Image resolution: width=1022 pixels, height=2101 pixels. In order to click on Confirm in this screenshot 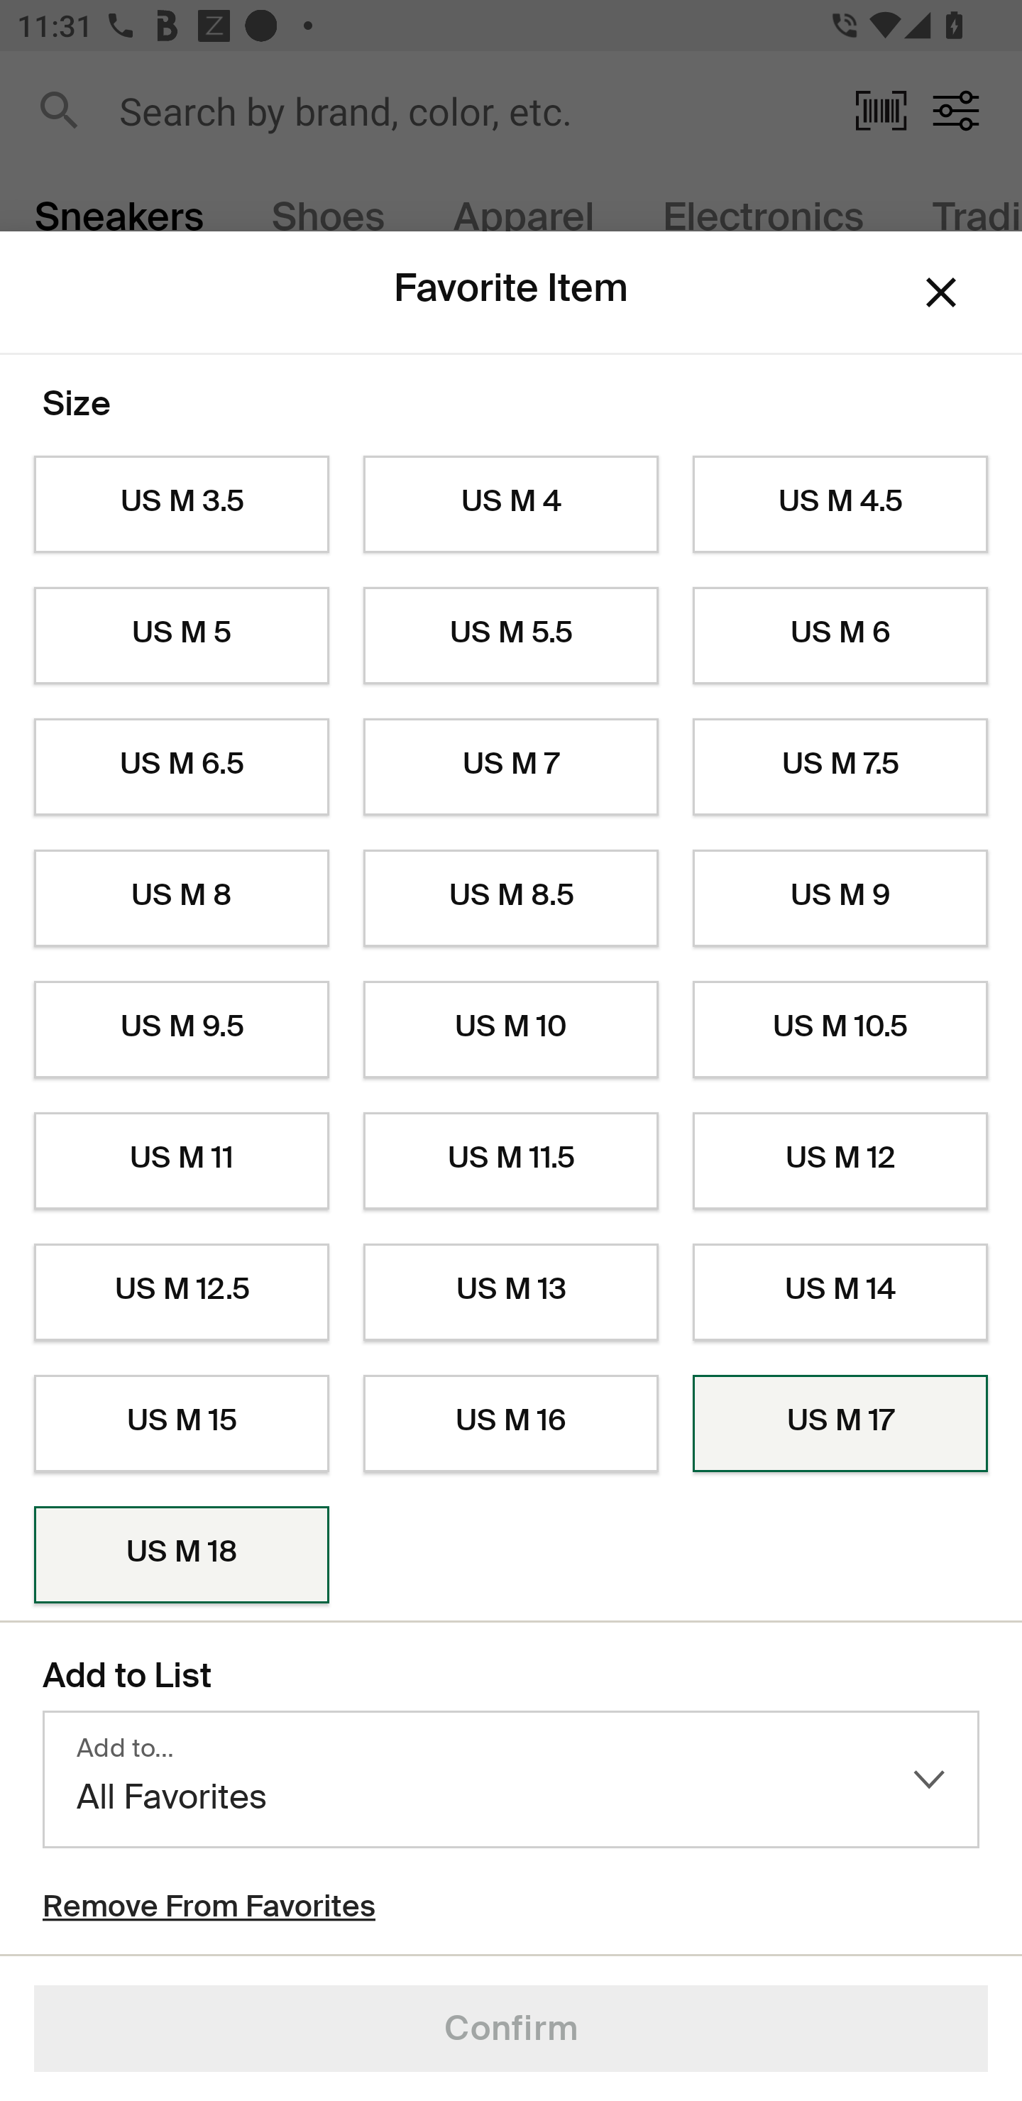, I will do `click(511, 2029)`.